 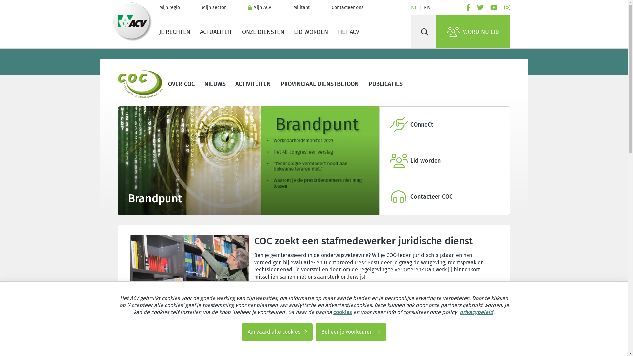 I want to click on Lid worden, so click(x=445, y=161).